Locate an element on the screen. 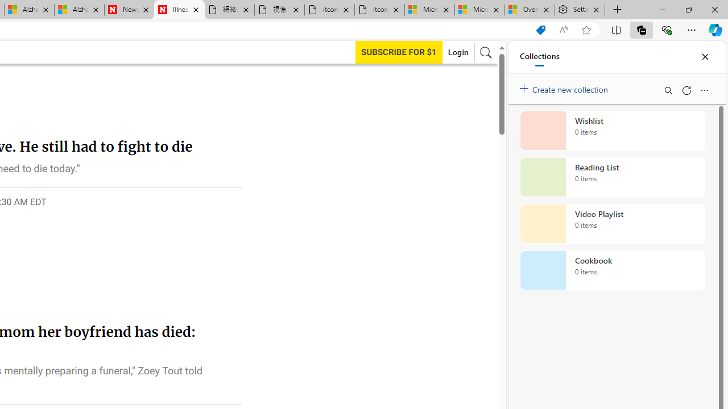 The image size is (728, 409). More options menu is located at coordinates (704, 90).